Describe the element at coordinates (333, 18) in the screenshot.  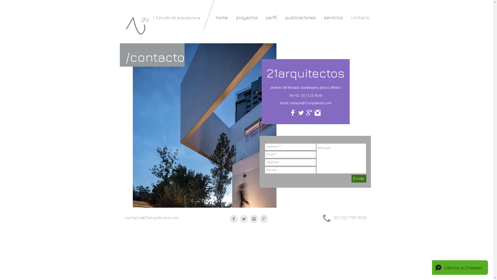
I see `servicios` at that location.